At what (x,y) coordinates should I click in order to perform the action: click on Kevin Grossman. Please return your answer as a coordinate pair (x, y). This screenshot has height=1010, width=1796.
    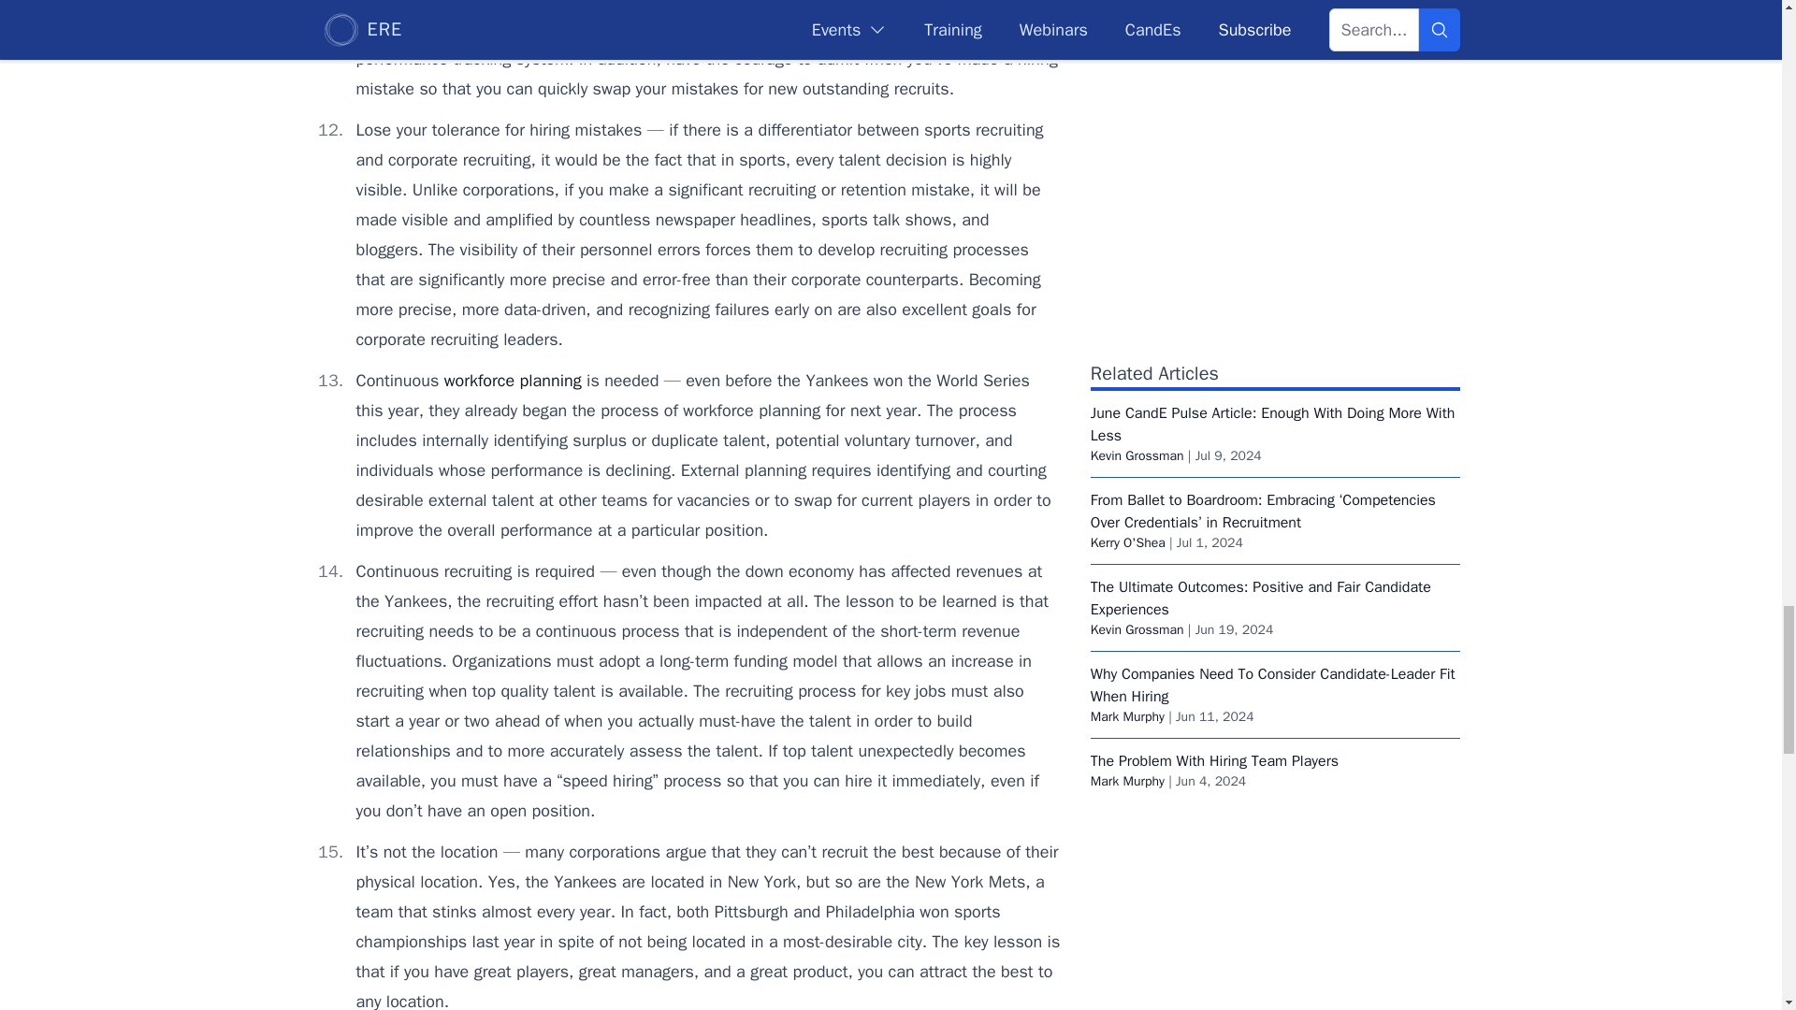
    Looking at the image, I should click on (1137, 455).